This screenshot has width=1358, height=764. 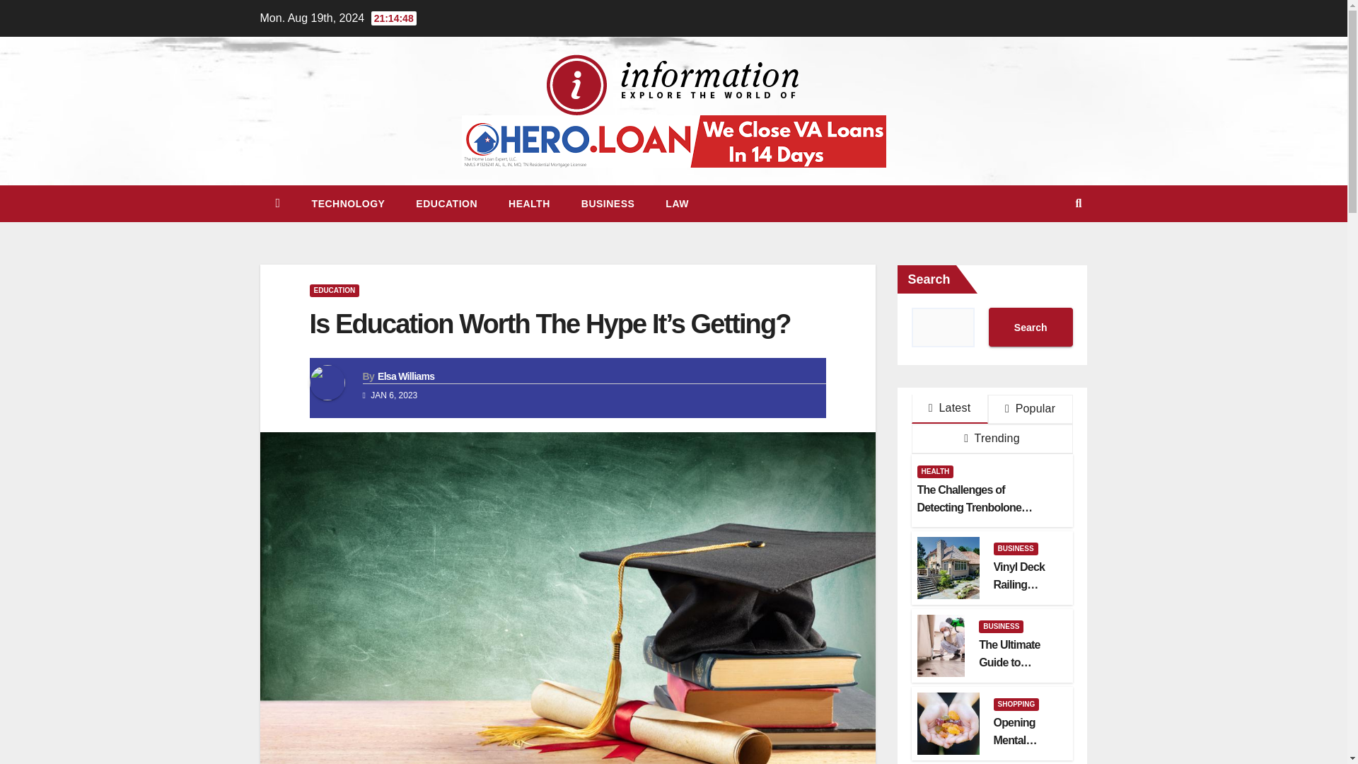 What do you see at coordinates (334, 290) in the screenshot?
I see `EDUCATION` at bounding box center [334, 290].